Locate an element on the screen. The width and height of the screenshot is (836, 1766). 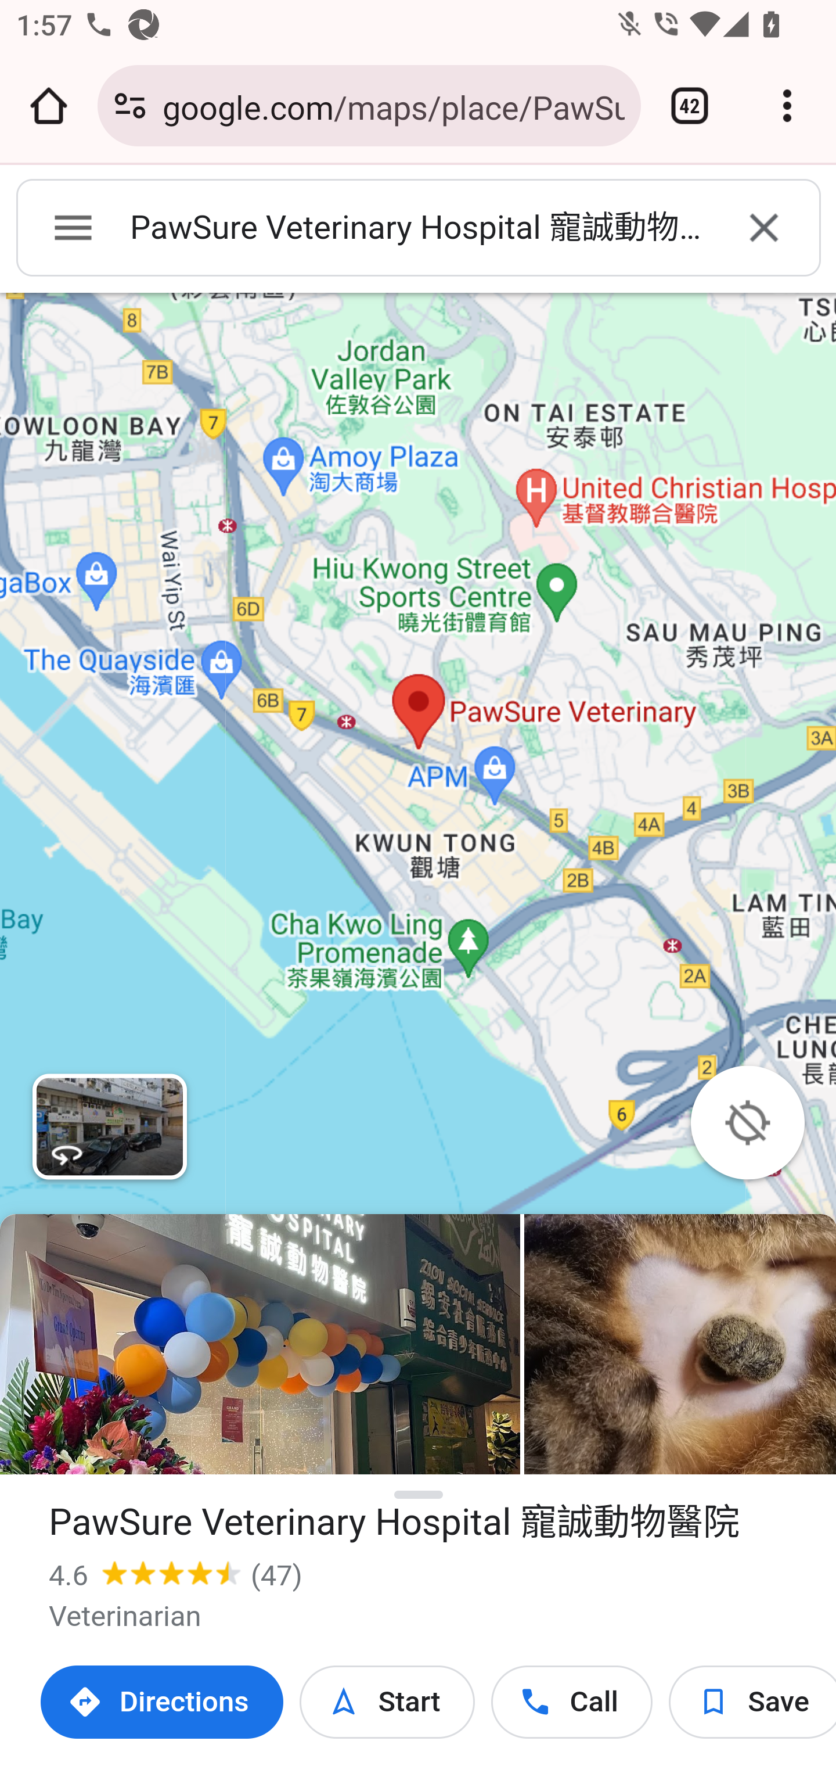
Open the home page is located at coordinates (49, 106).